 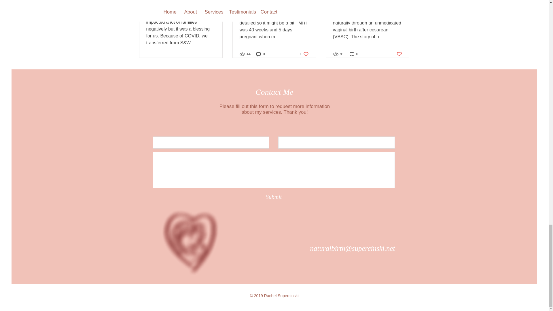 I want to click on Submit, so click(x=304, y=54).